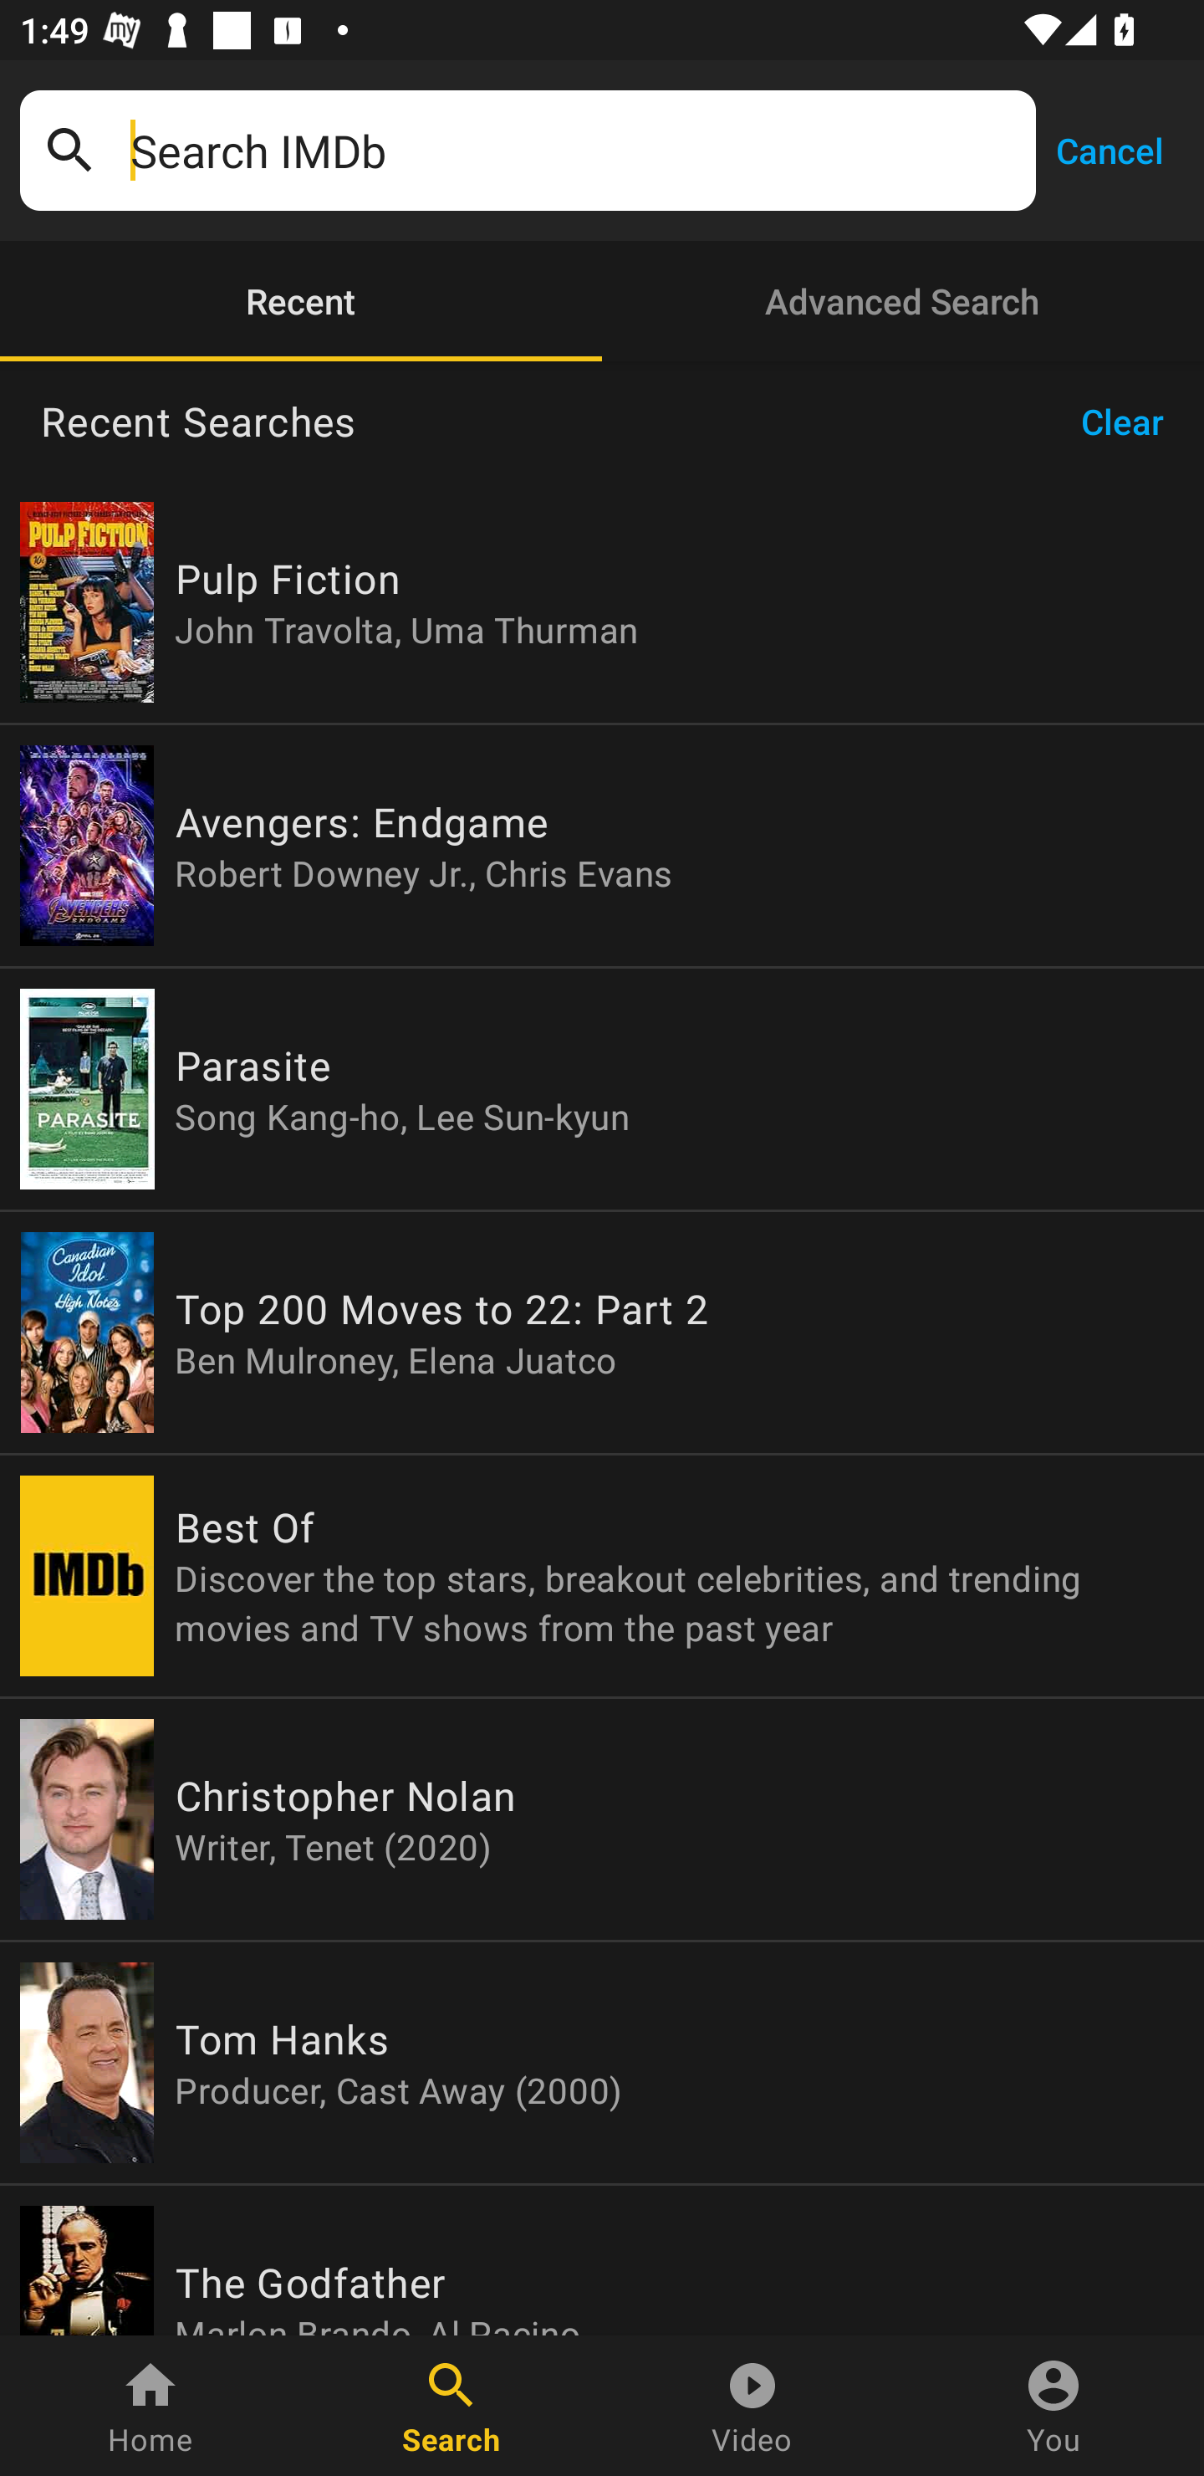  What do you see at coordinates (150, 2406) in the screenshot?
I see `Home` at bounding box center [150, 2406].